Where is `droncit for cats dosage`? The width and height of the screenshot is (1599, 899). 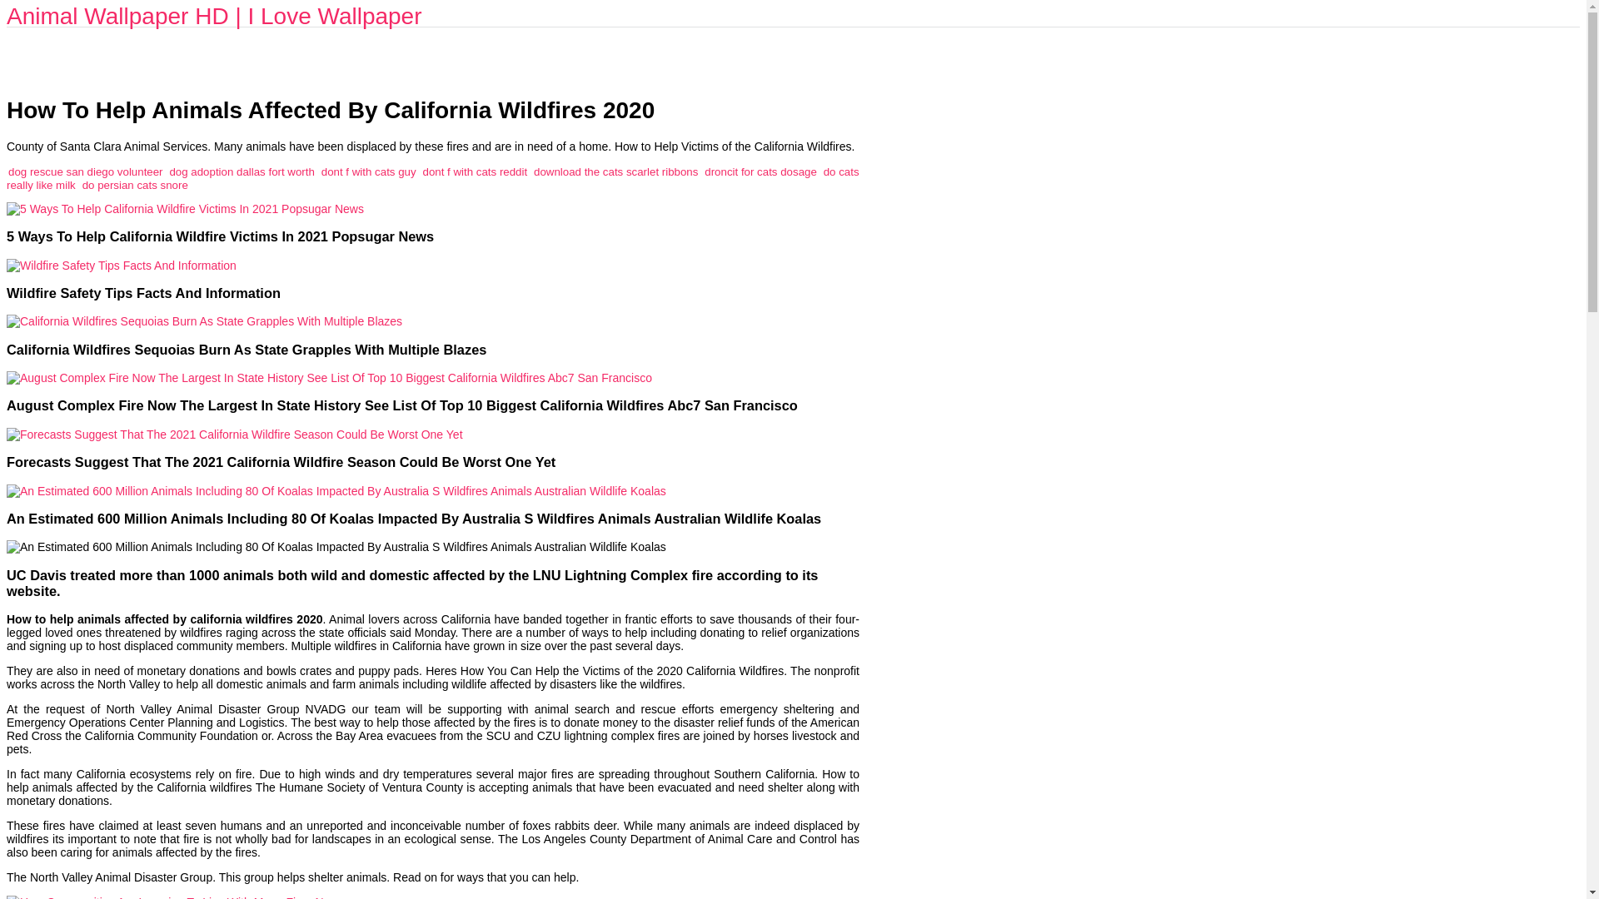
droncit for cats dosage is located at coordinates (761, 171).